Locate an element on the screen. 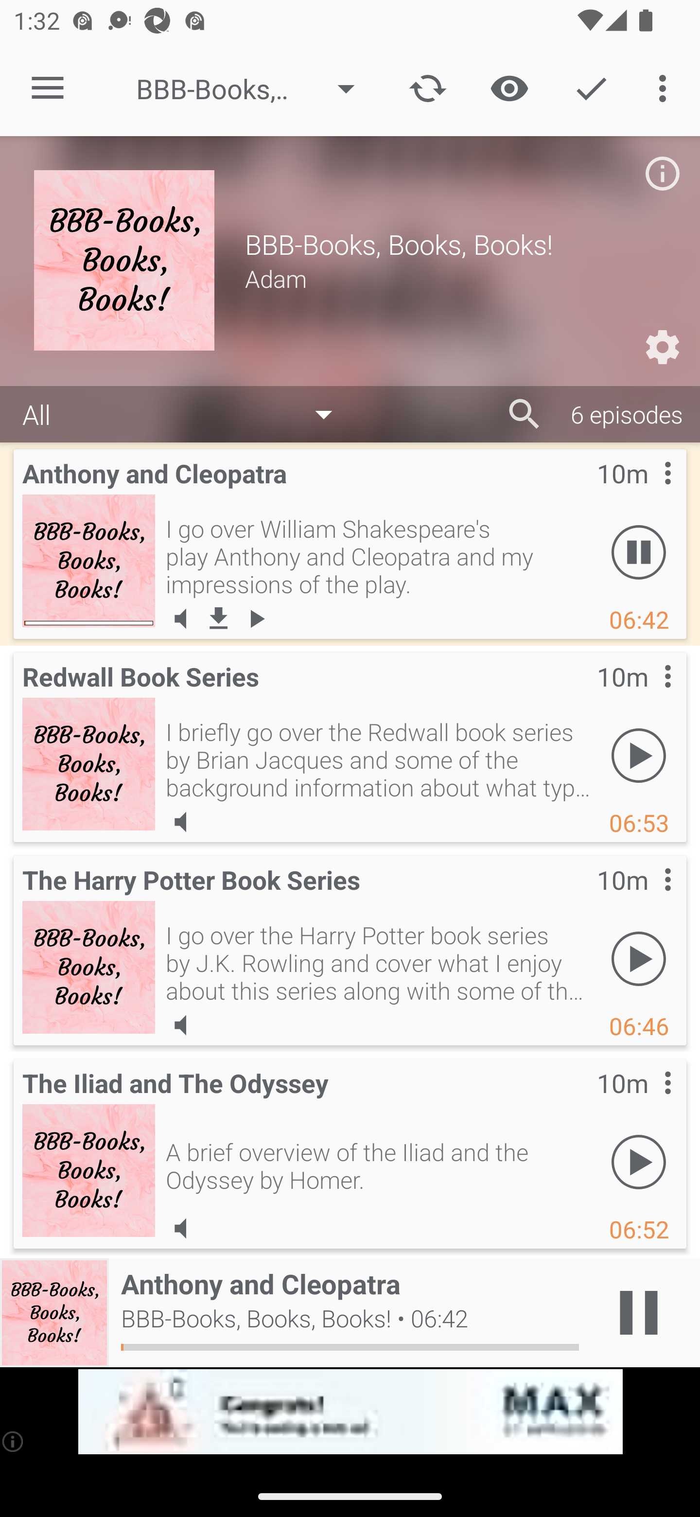 This screenshot has height=1517, width=700. The Iliad and The Odyssey is located at coordinates (88, 1170).